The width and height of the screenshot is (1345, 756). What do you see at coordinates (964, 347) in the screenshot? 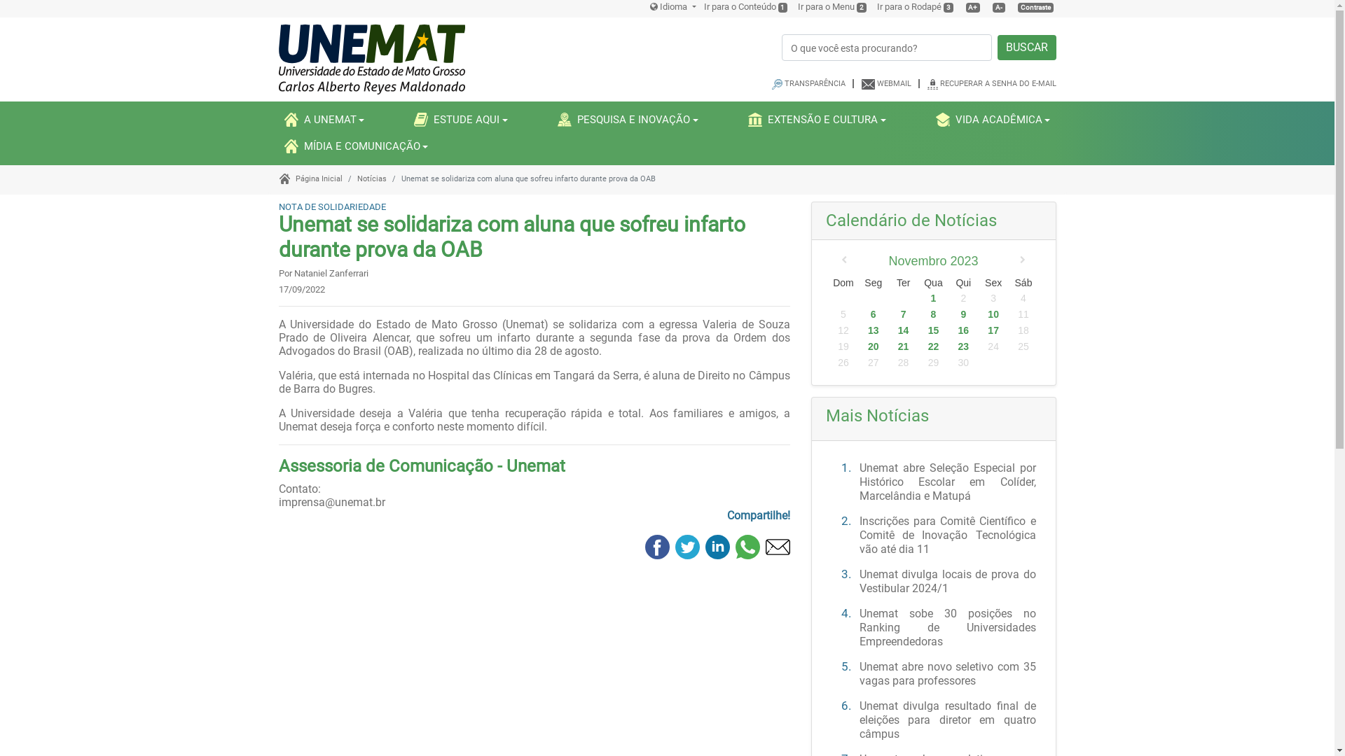
I see `23` at bounding box center [964, 347].